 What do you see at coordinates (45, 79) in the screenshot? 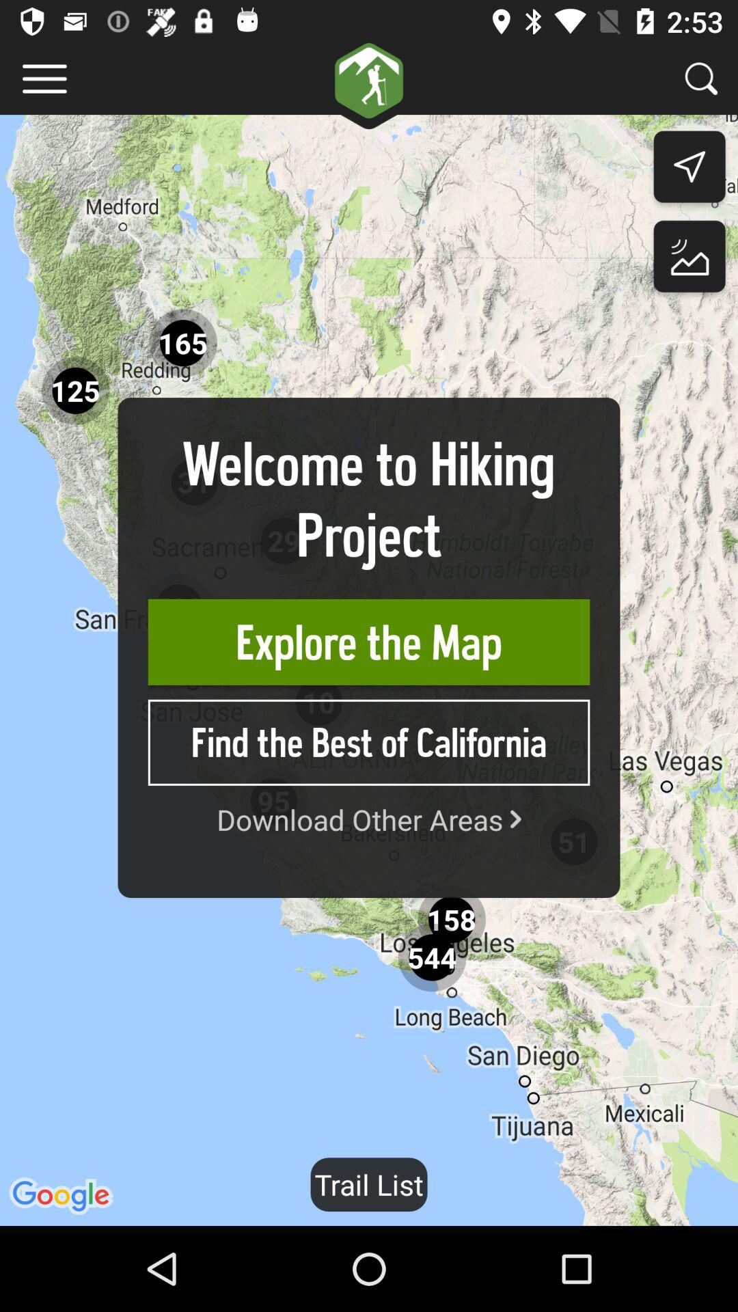
I see `menu slider option` at bounding box center [45, 79].